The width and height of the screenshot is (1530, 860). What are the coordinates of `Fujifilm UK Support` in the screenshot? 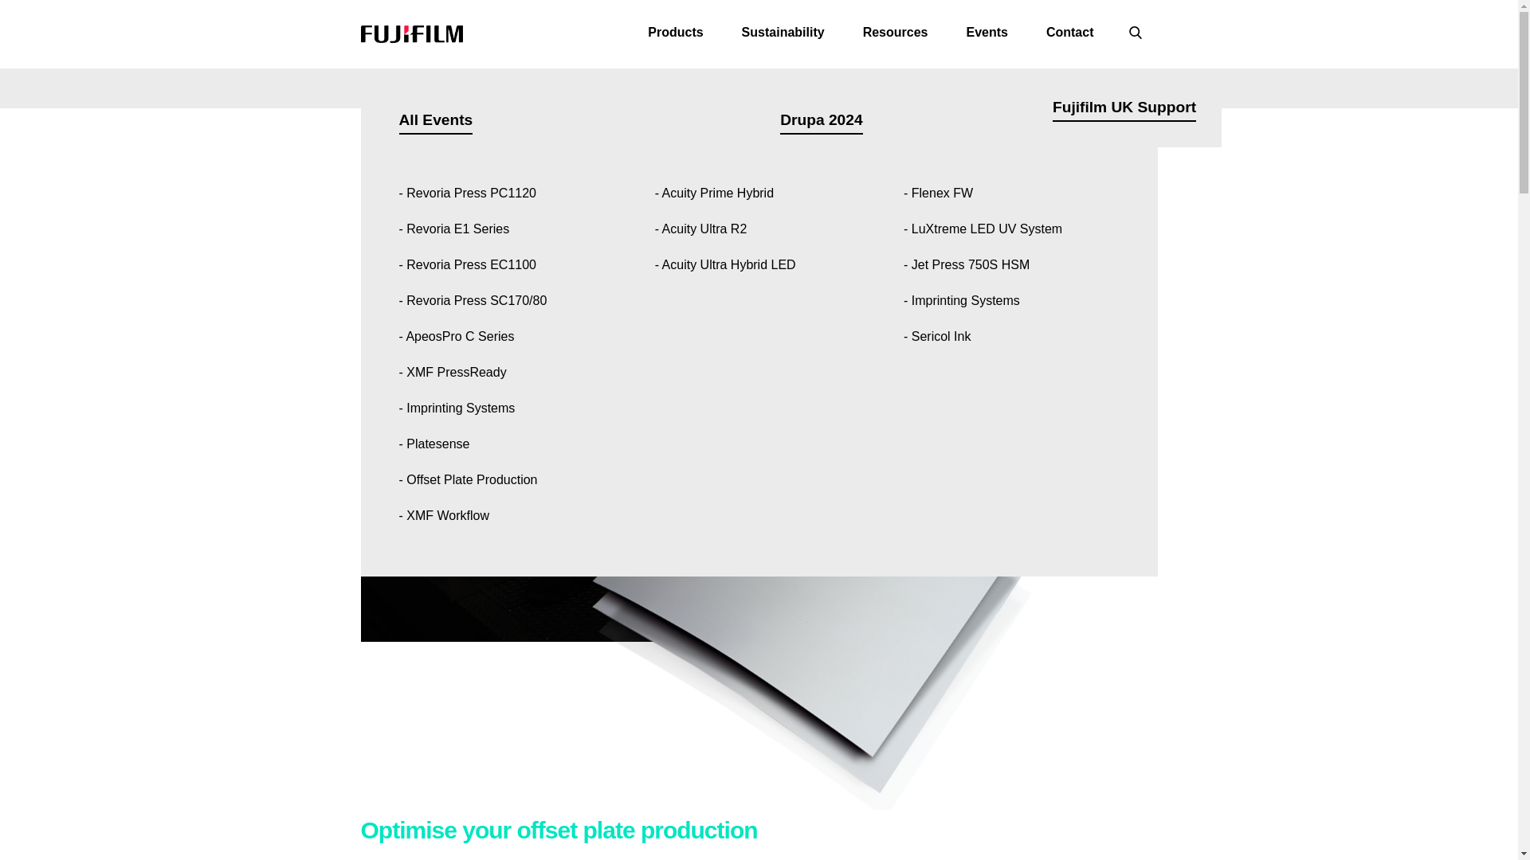 It's located at (1124, 107).